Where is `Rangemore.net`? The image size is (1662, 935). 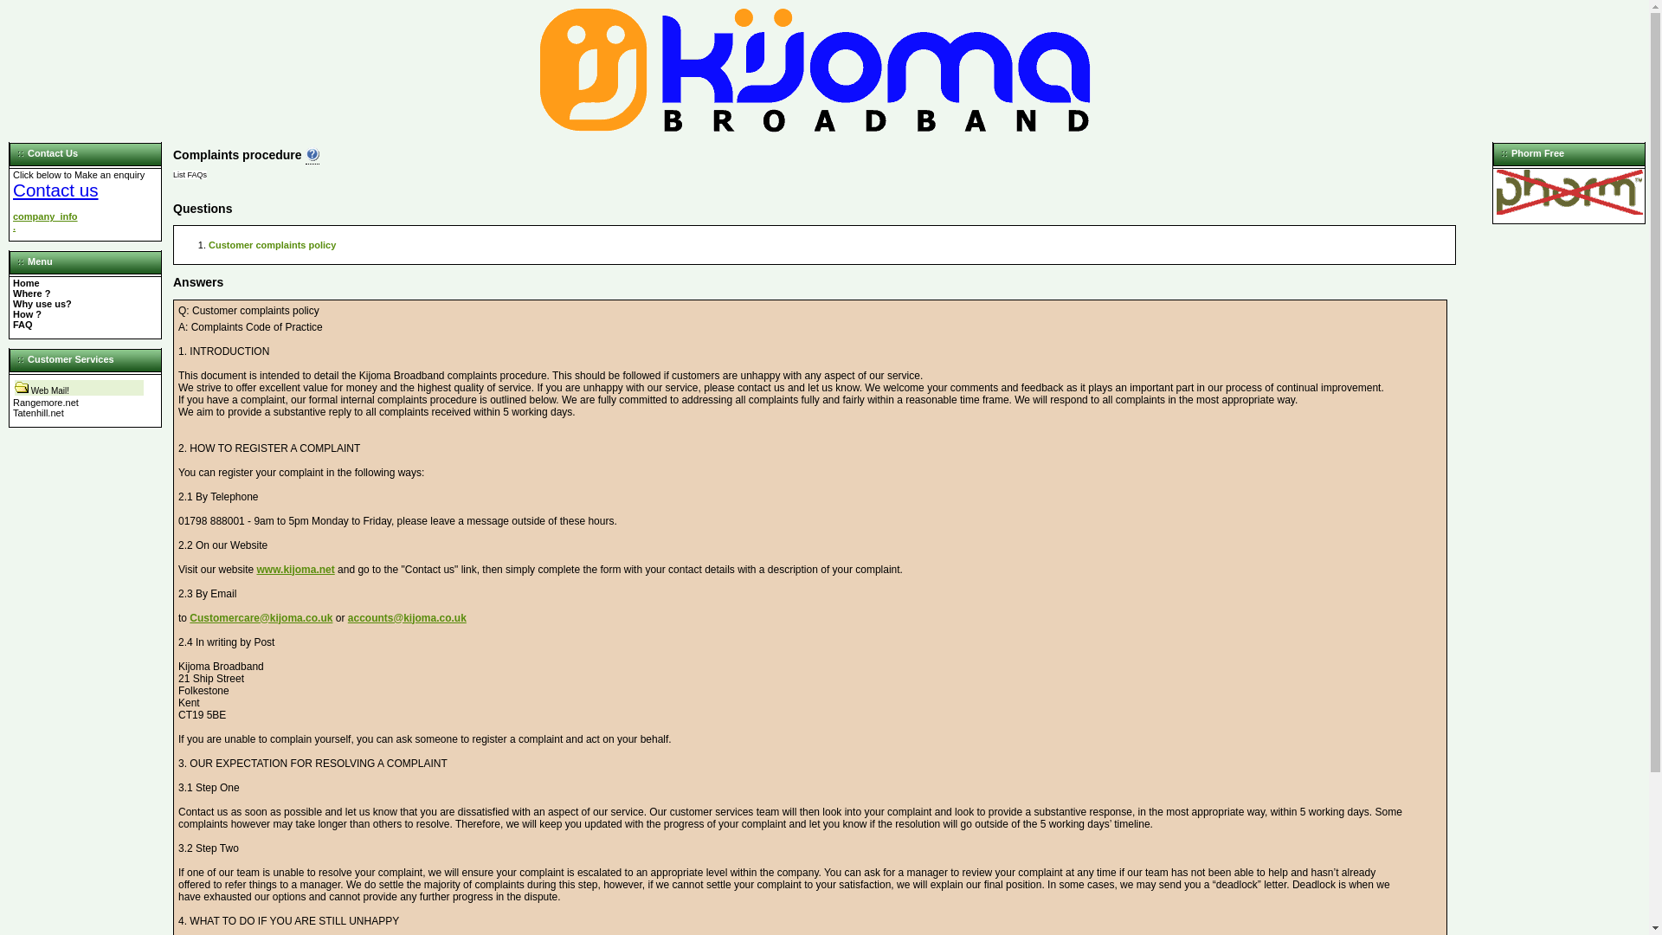
Rangemore.net is located at coordinates (45, 402).